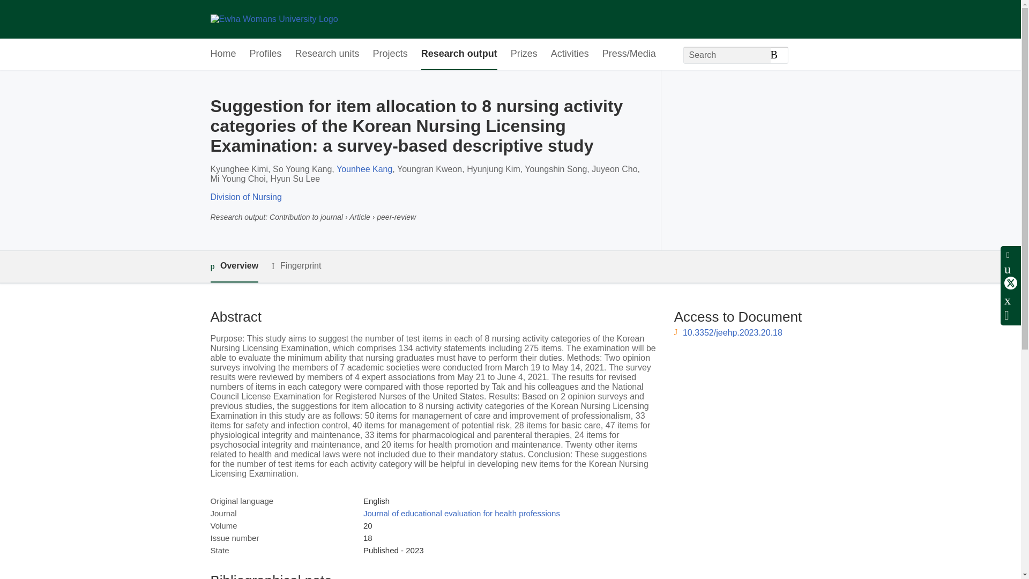 The image size is (1029, 579). What do you see at coordinates (364, 169) in the screenshot?
I see `Younhee Kang` at bounding box center [364, 169].